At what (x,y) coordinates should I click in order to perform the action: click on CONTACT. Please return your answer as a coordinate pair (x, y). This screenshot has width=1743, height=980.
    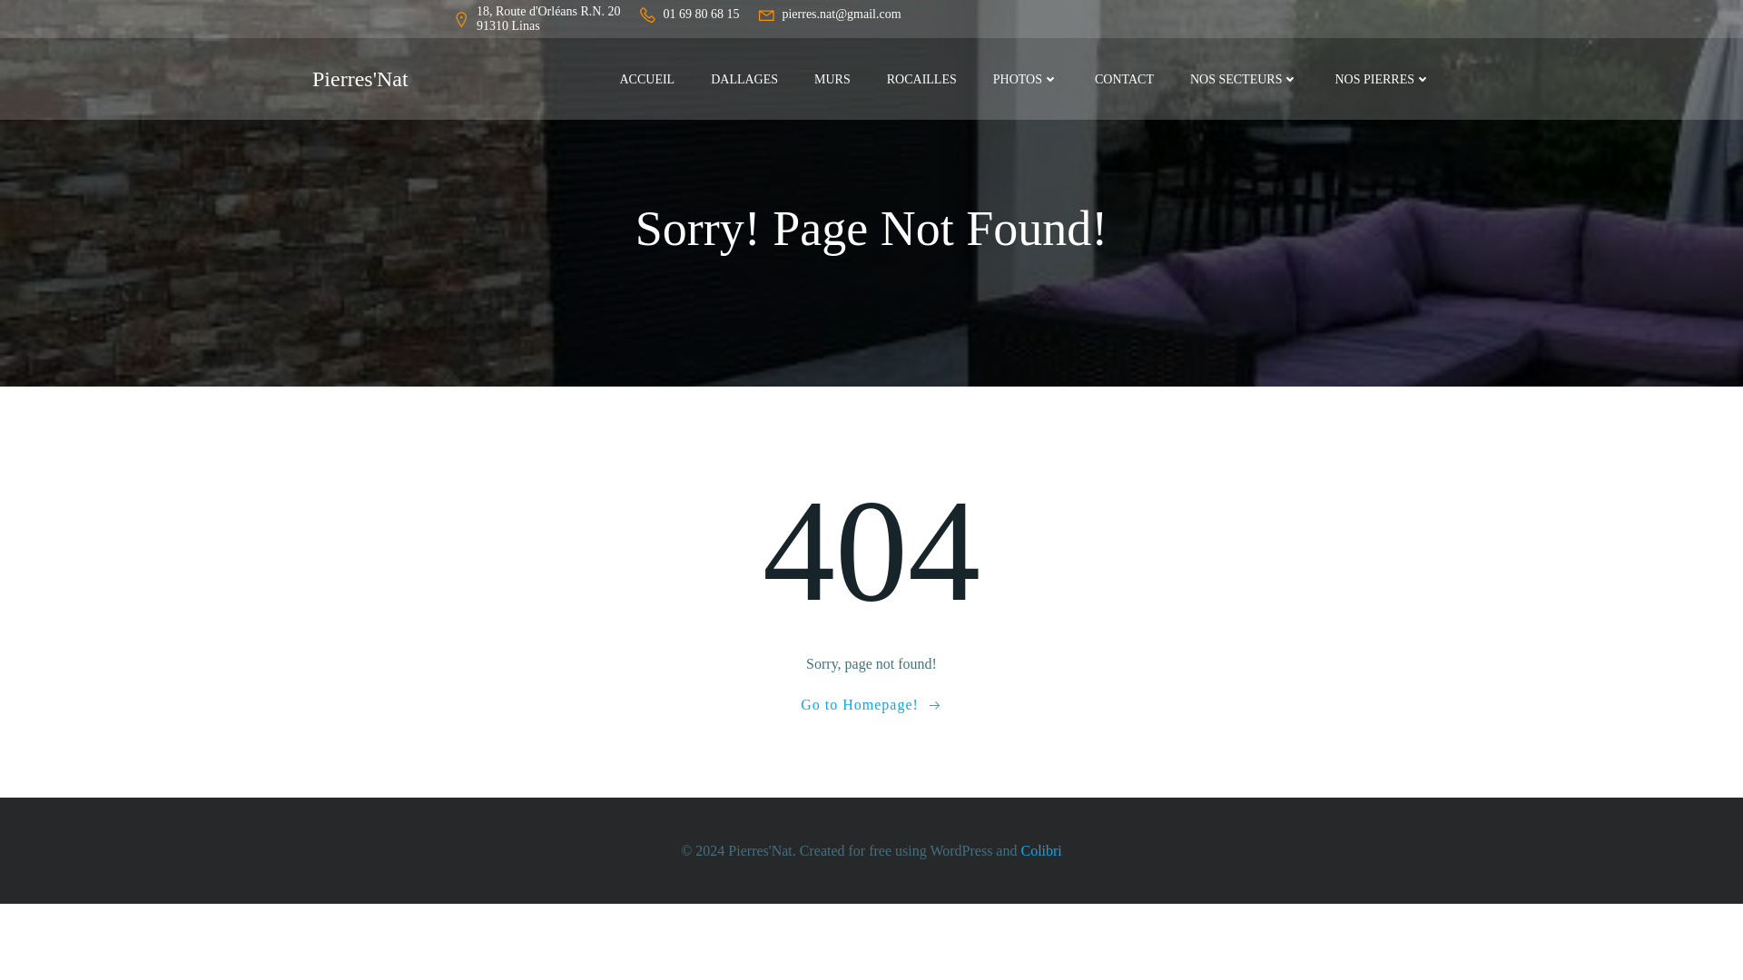
    Looking at the image, I should click on (1124, 78).